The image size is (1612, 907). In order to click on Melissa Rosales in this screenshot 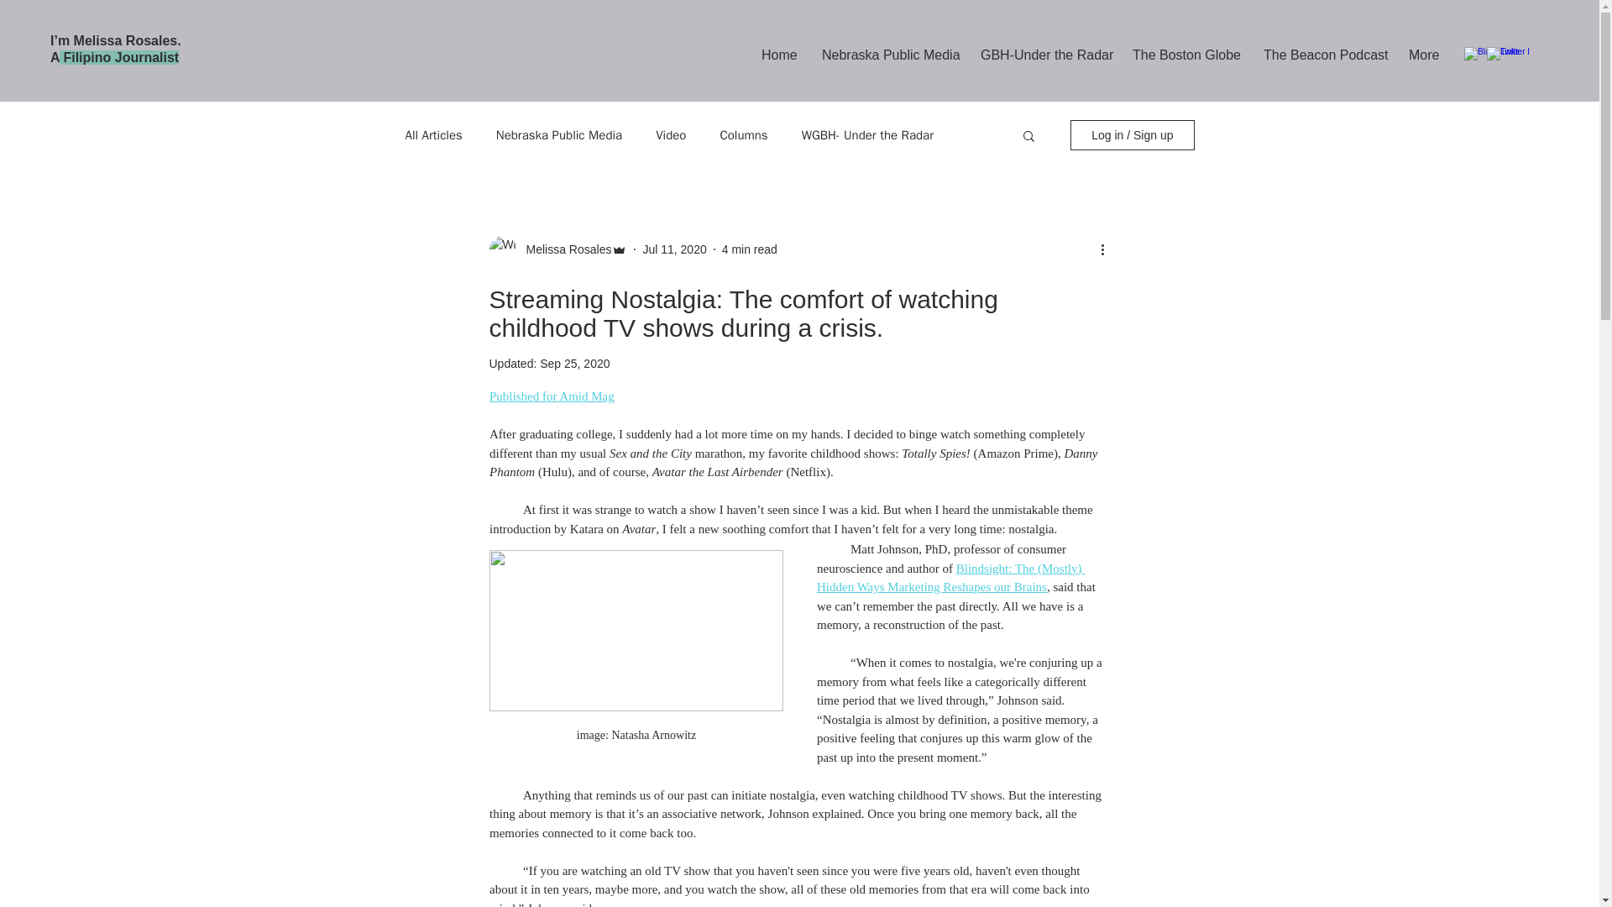, I will do `click(563, 249)`.